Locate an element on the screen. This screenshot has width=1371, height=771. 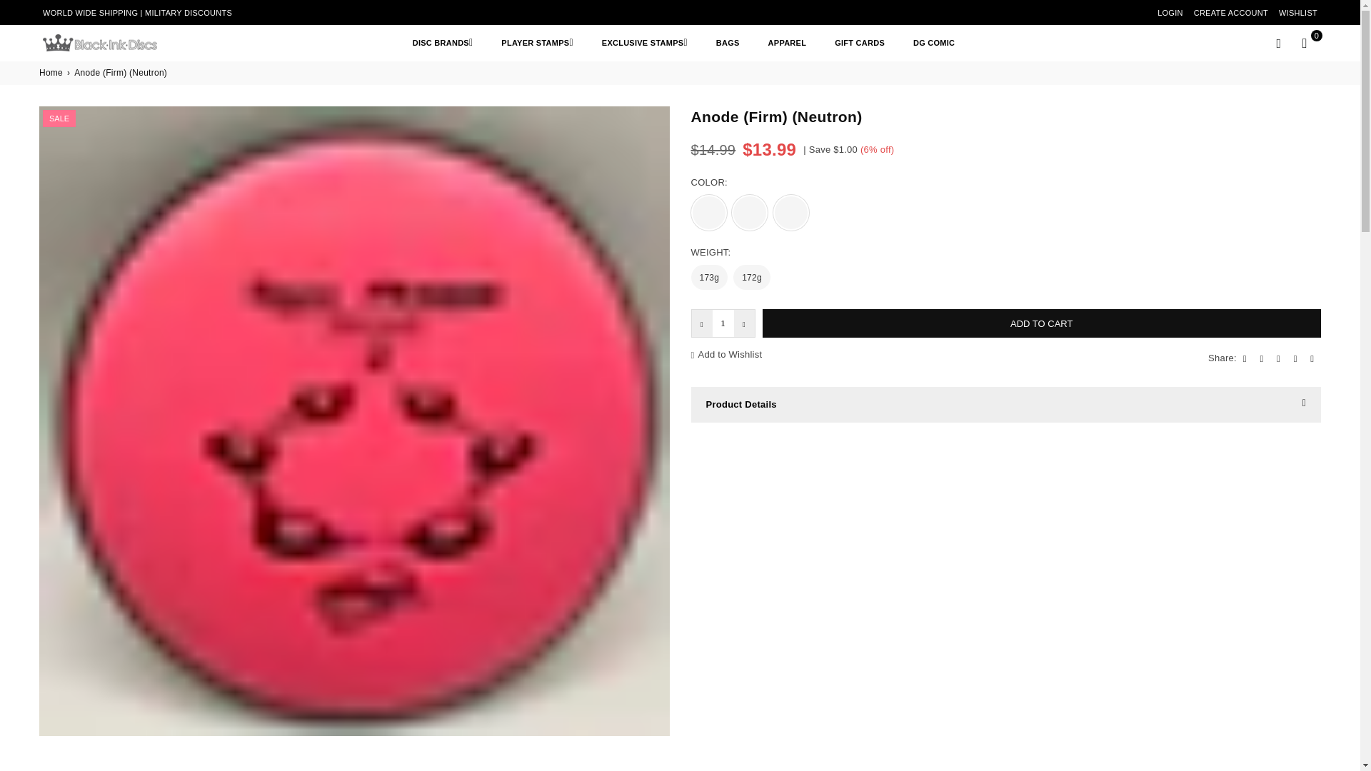
MILITARY DISCOUNTS is located at coordinates (189, 12).